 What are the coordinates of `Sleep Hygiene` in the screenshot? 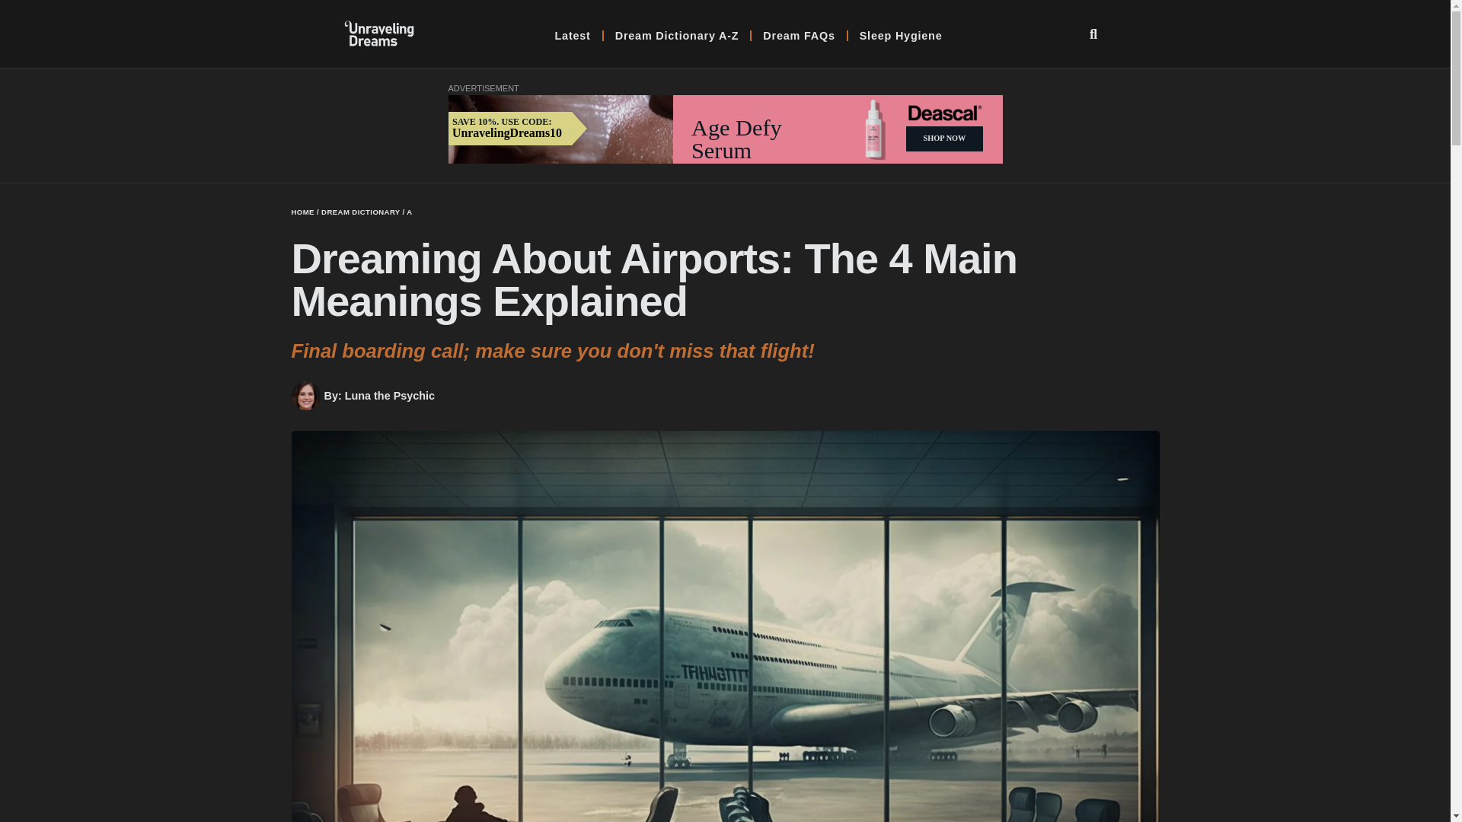 It's located at (901, 35).